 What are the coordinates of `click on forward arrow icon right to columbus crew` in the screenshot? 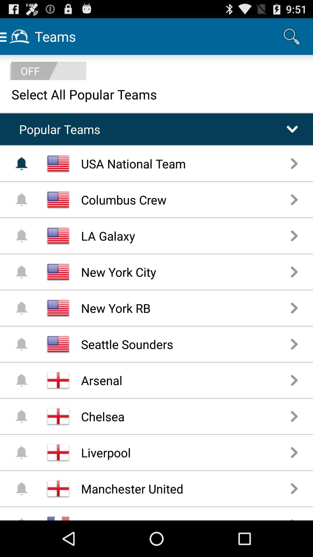 It's located at (294, 199).